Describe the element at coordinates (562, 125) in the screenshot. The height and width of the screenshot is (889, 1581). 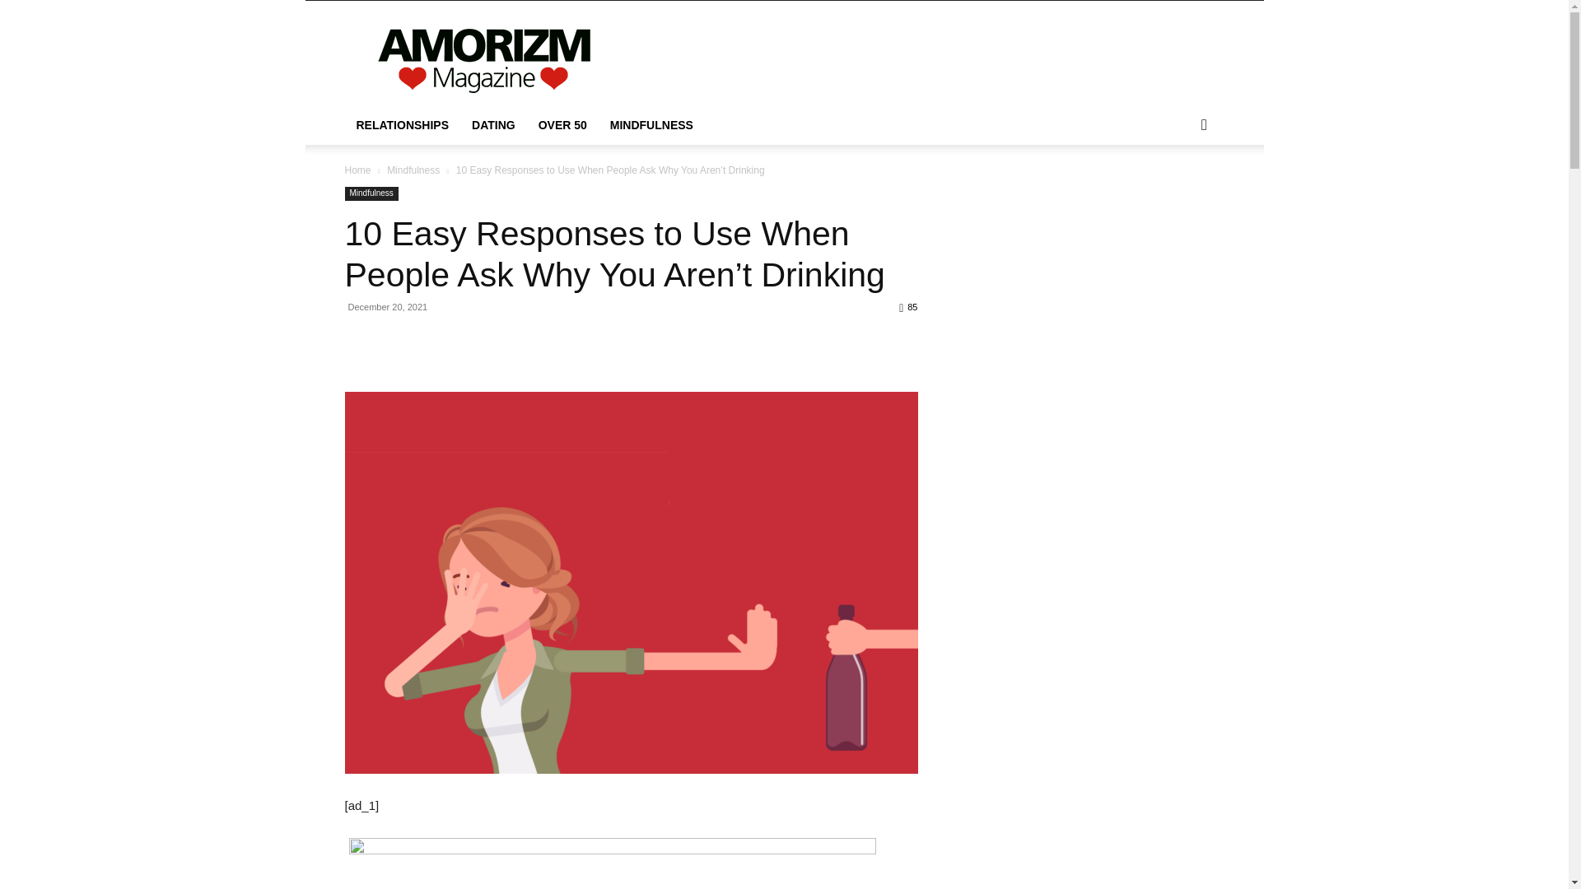
I see `OVER 50` at that location.